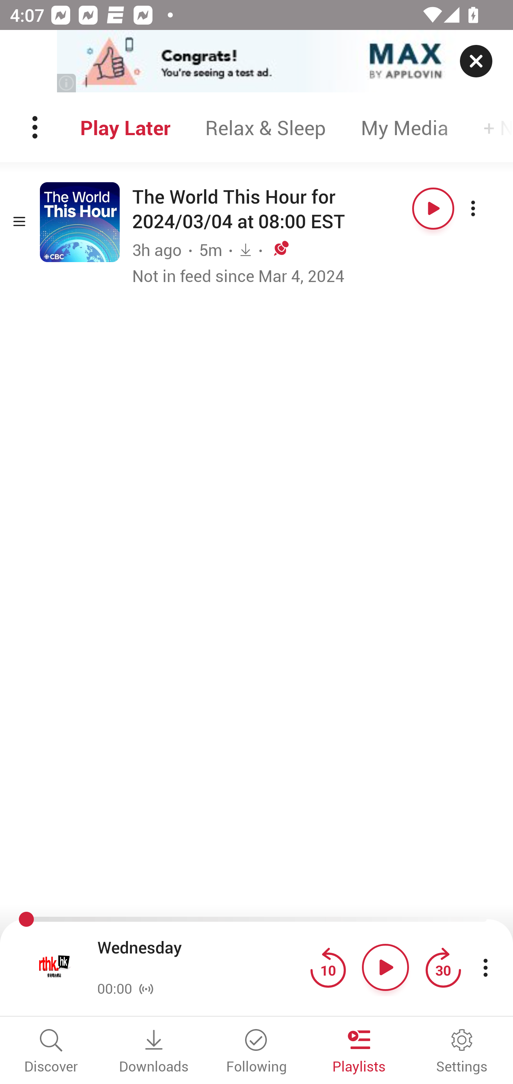 The width and height of the screenshot is (513, 1084). What do you see at coordinates (443, 967) in the screenshot?
I see `Jump forward` at bounding box center [443, 967].